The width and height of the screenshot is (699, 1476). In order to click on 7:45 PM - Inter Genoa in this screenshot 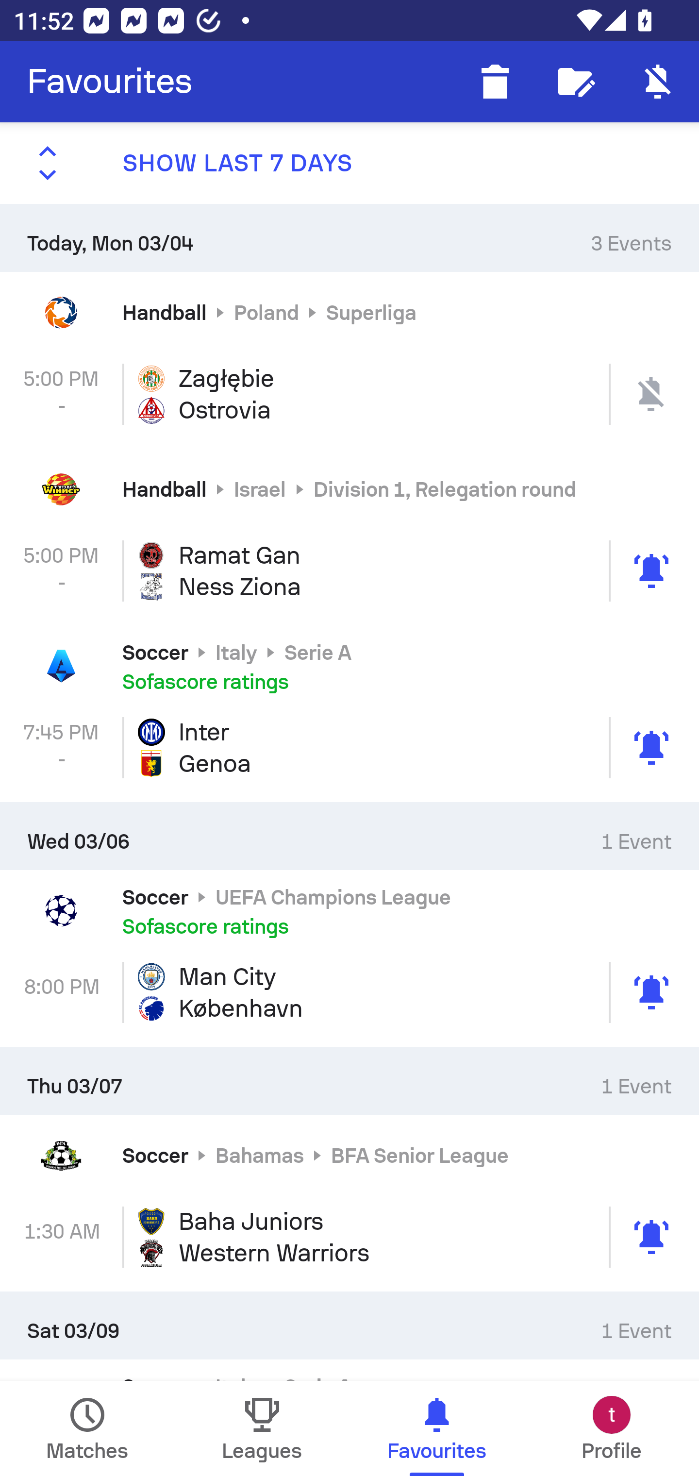, I will do `click(349, 748)`.